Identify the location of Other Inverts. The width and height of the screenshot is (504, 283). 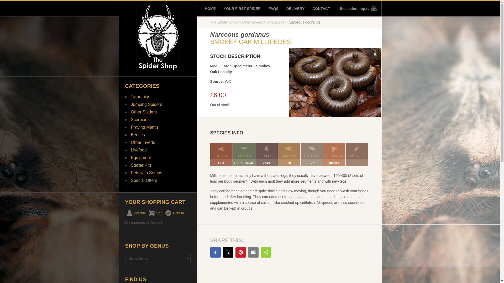
(253, 22).